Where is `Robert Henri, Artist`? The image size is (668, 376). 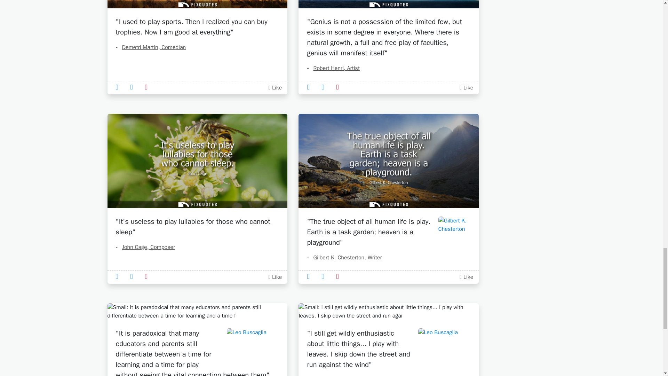 Robert Henri, Artist is located at coordinates (333, 68).